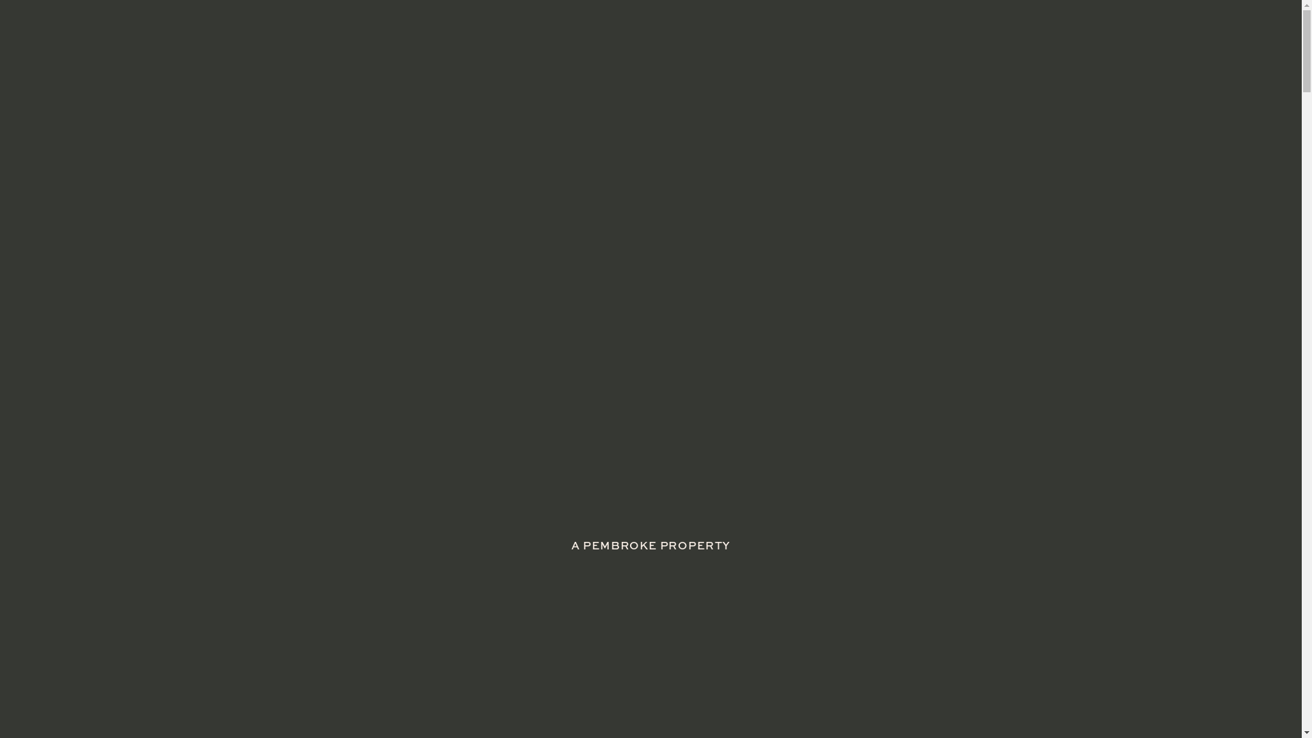 The width and height of the screenshot is (1312, 738). I want to click on RENOVATION, so click(822, 340).